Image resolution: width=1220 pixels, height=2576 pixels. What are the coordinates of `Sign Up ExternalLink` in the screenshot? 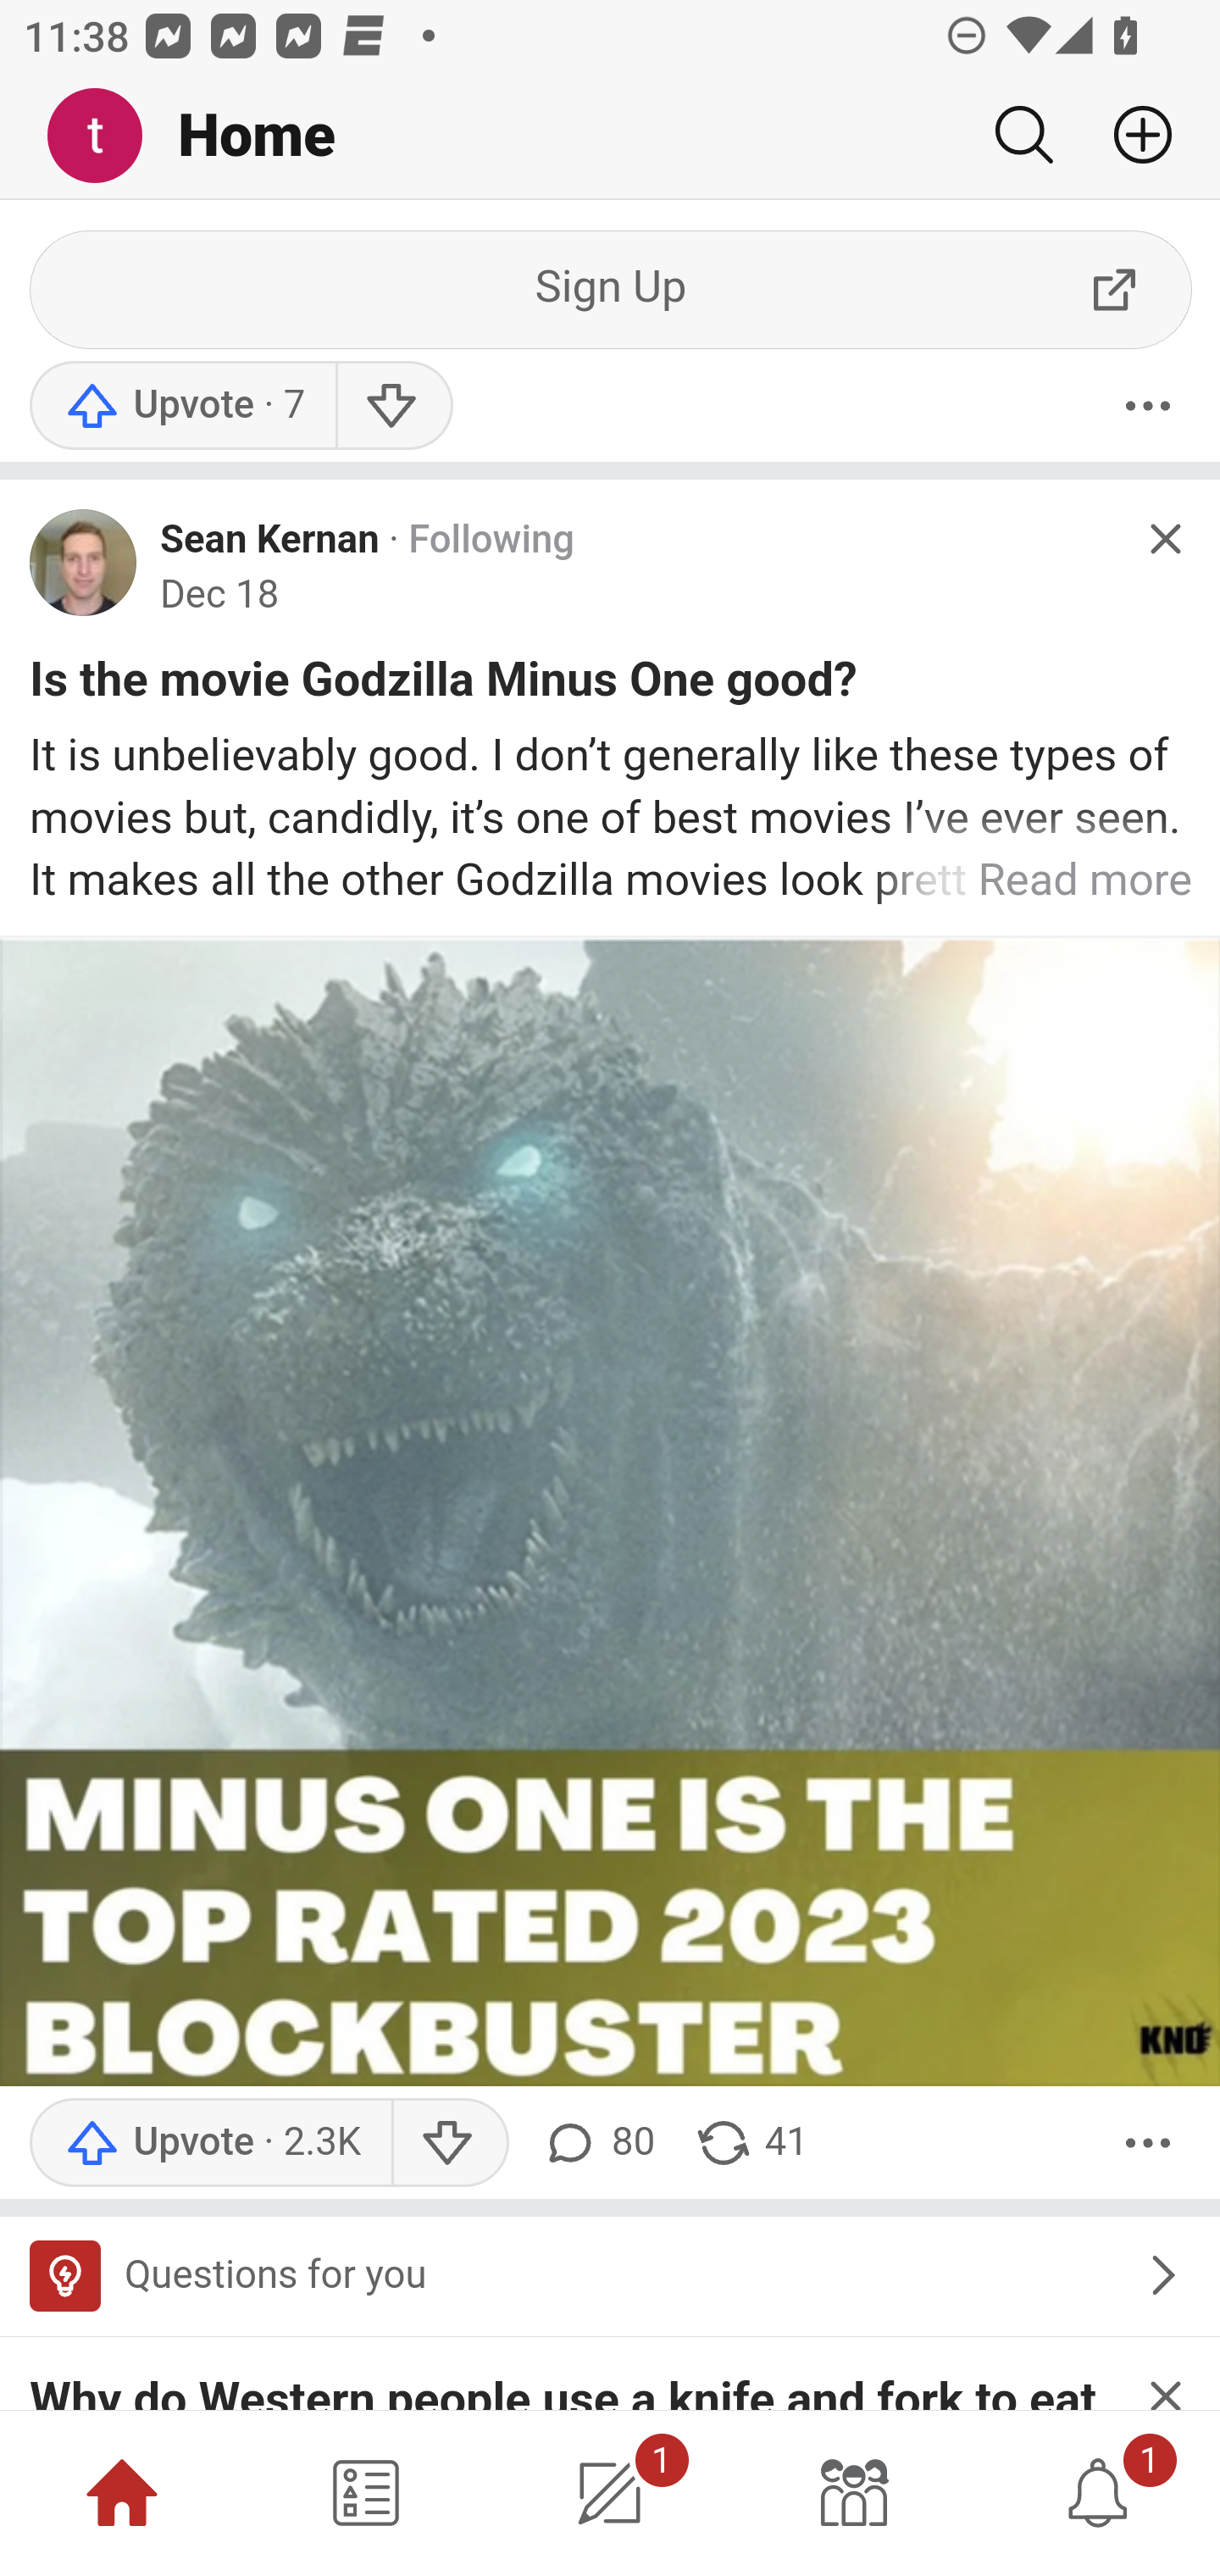 It's located at (612, 290).